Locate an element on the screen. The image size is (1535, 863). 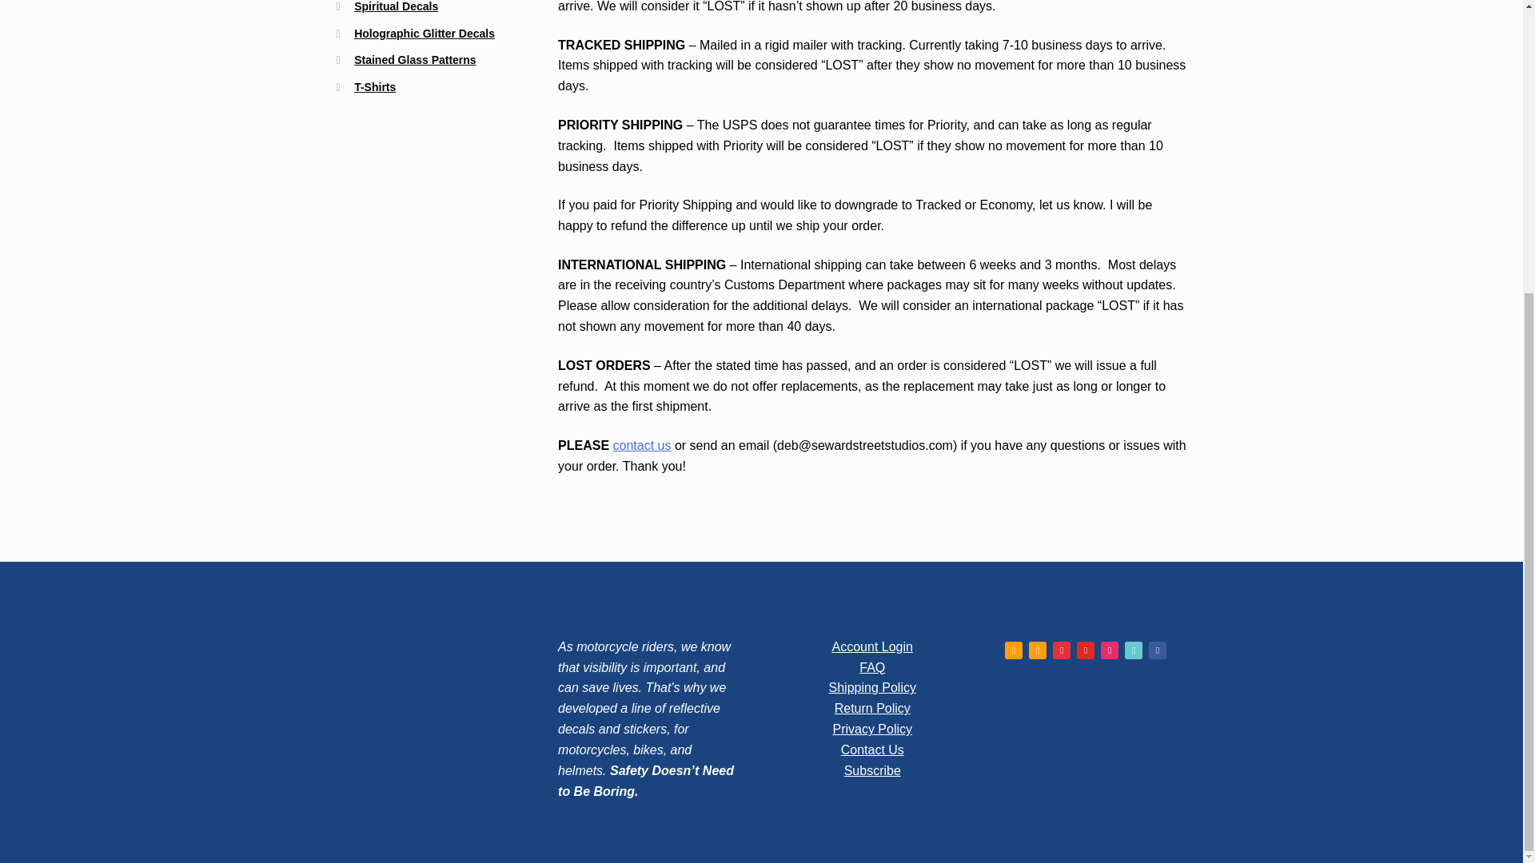
Twitter is located at coordinates (1038, 649).